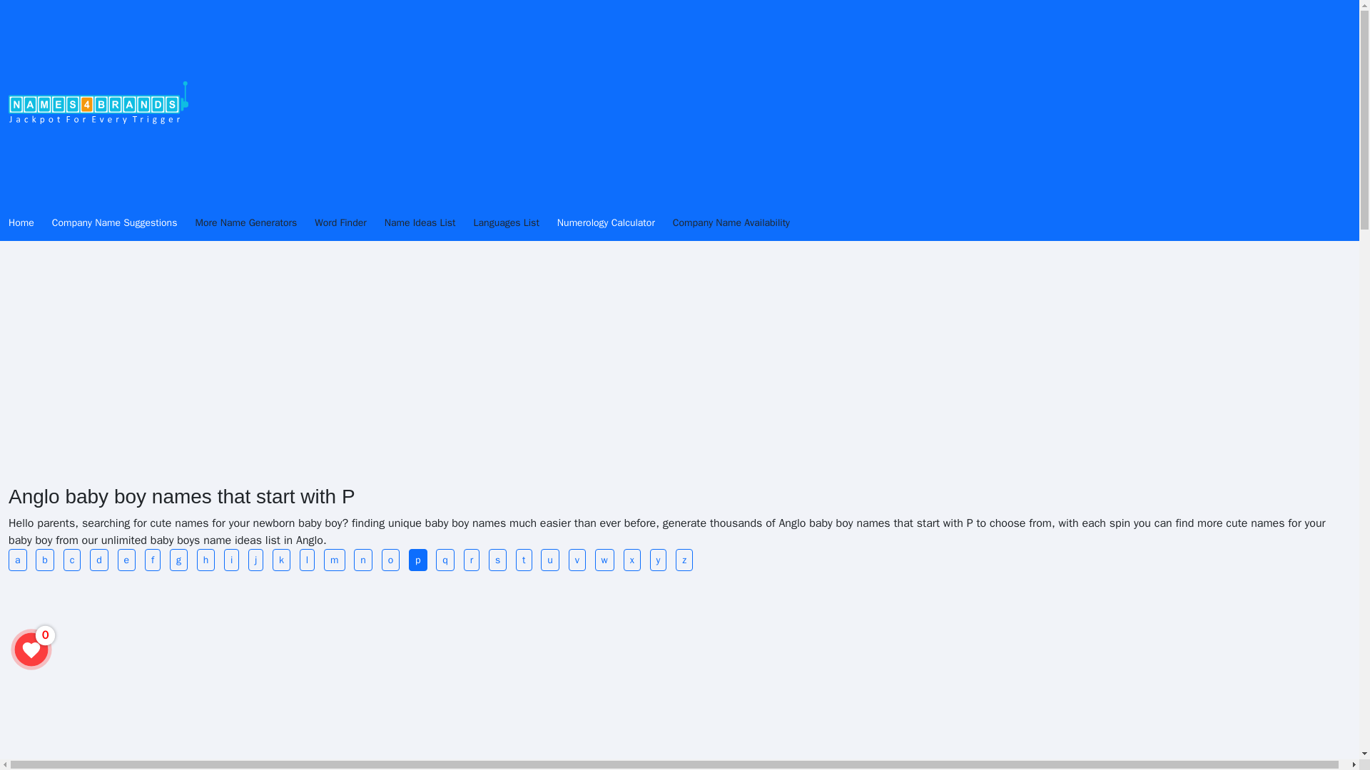 The image size is (1370, 770). I want to click on Company Name Suggestions, so click(123, 223).